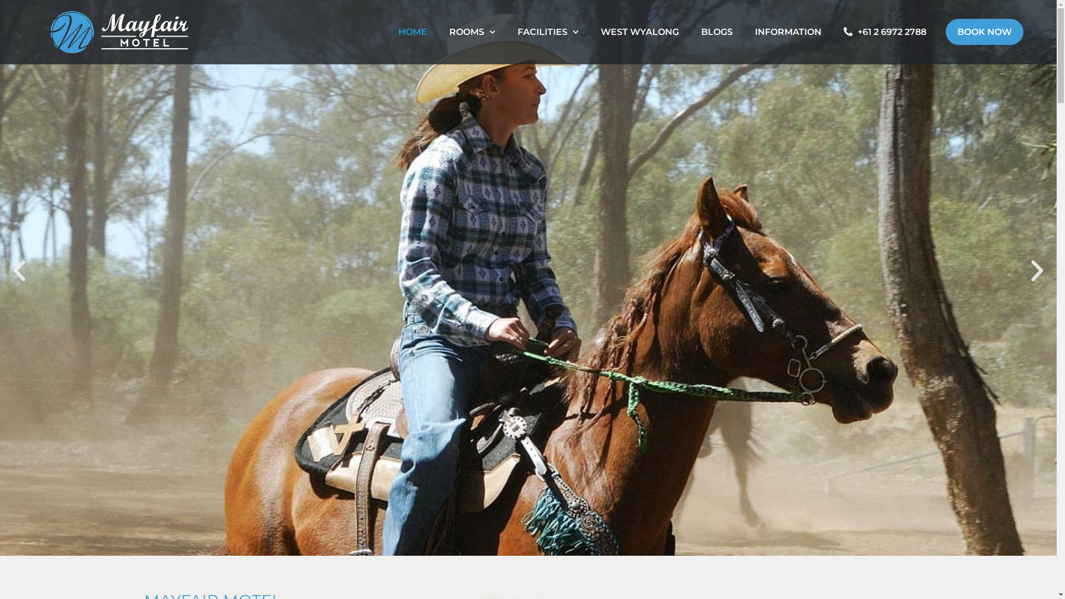 This screenshot has width=1065, height=599. What do you see at coordinates (717, 32) in the screenshot?
I see `BLOGS` at bounding box center [717, 32].